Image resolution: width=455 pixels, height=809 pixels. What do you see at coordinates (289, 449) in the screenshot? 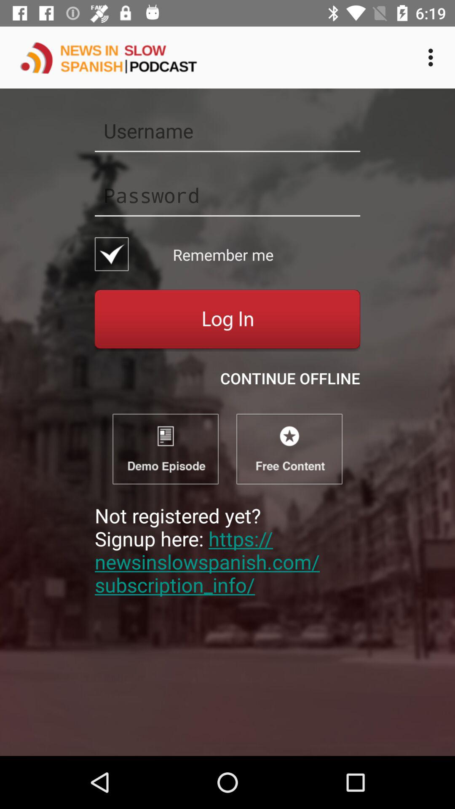
I see `go to favorites` at bounding box center [289, 449].